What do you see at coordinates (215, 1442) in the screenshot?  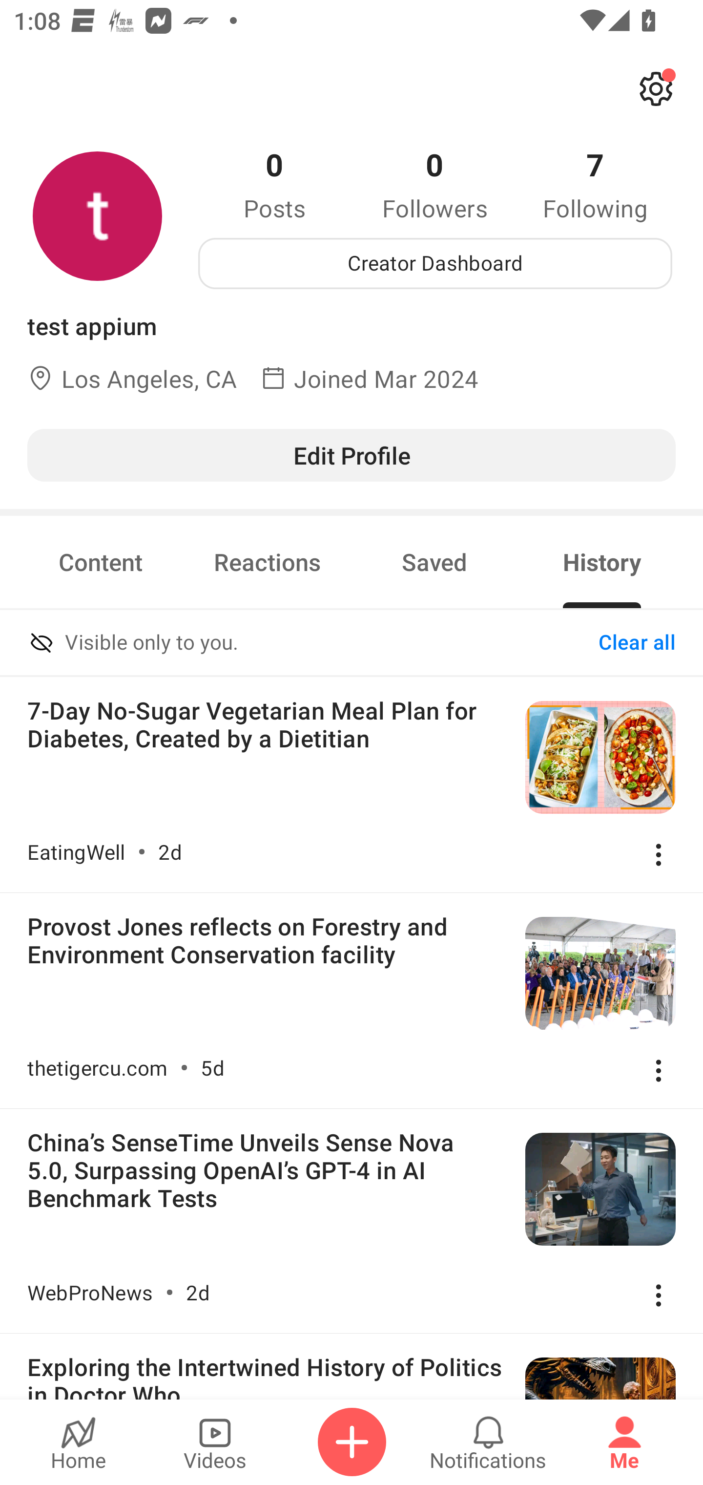 I see `Videos` at bounding box center [215, 1442].